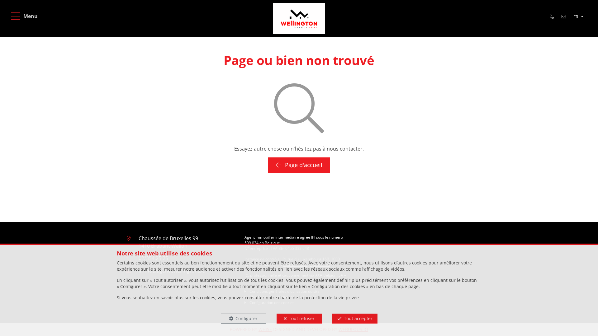  Describe the element at coordinates (269, 302) in the screenshot. I see `Configuration des cookies` at that location.